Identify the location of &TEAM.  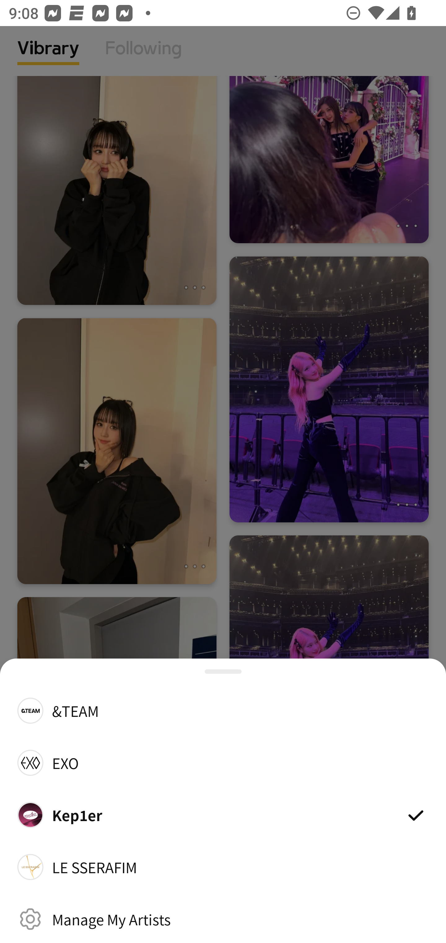
(223, 710).